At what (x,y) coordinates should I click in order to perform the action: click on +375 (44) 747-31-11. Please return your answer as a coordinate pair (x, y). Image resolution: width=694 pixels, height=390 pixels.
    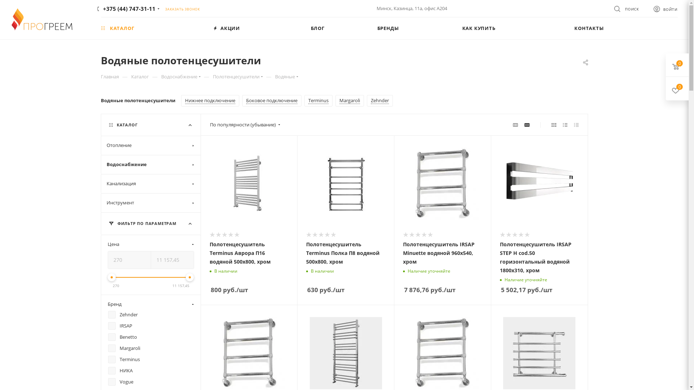
    Looking at the image, I should click on (129, 9).